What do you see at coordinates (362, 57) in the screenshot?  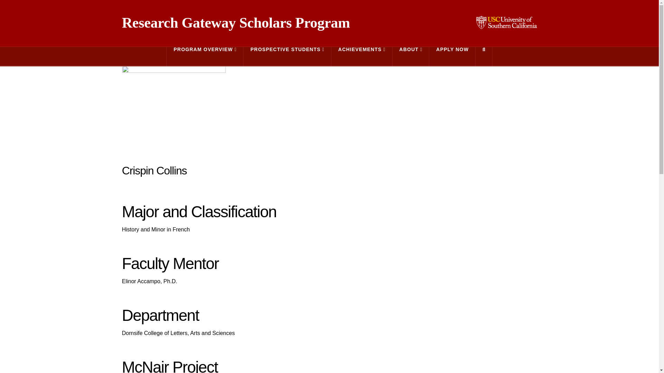 I see `ACHIEVEMENTS` at bounding box center [362, 57].